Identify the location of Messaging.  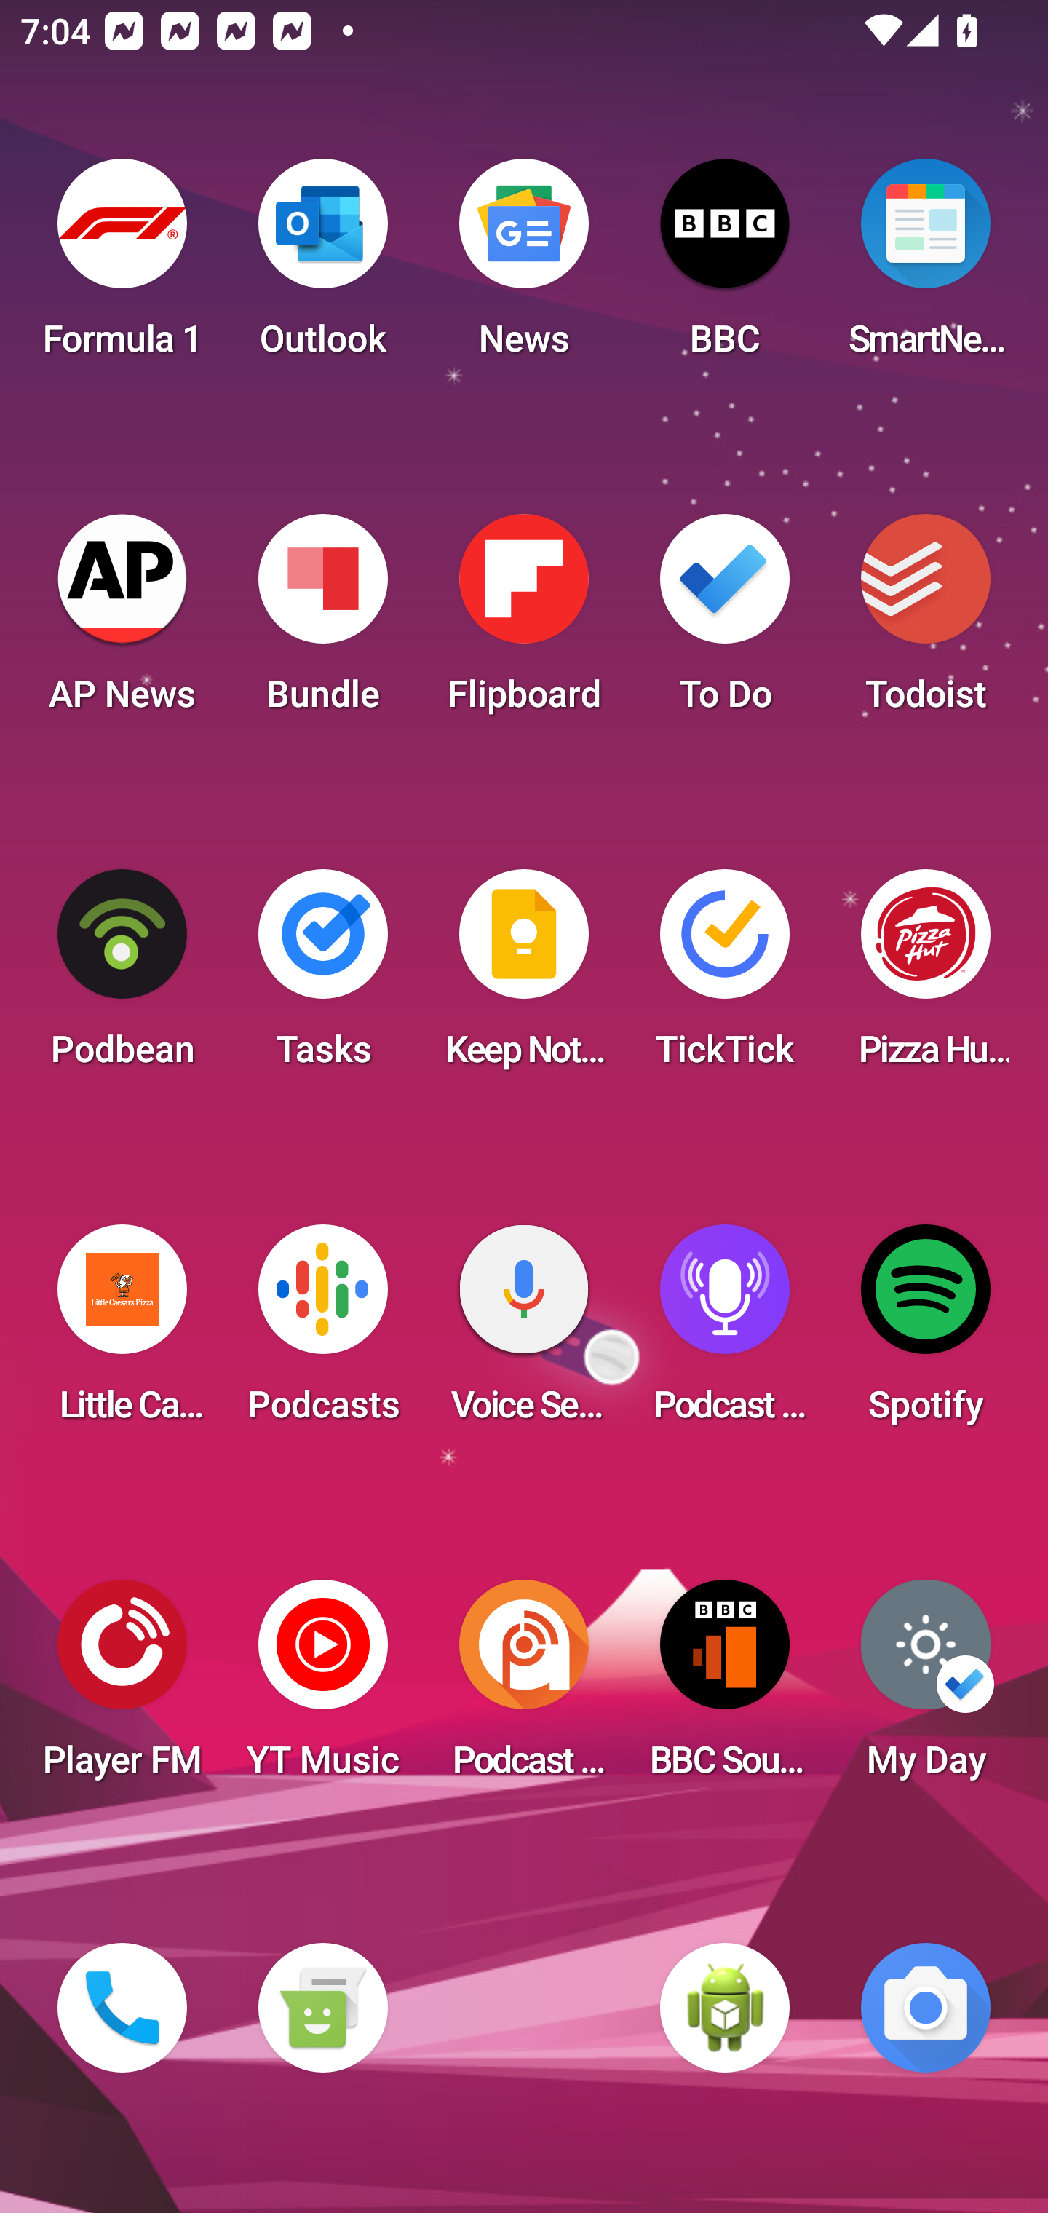
(322, 2008).